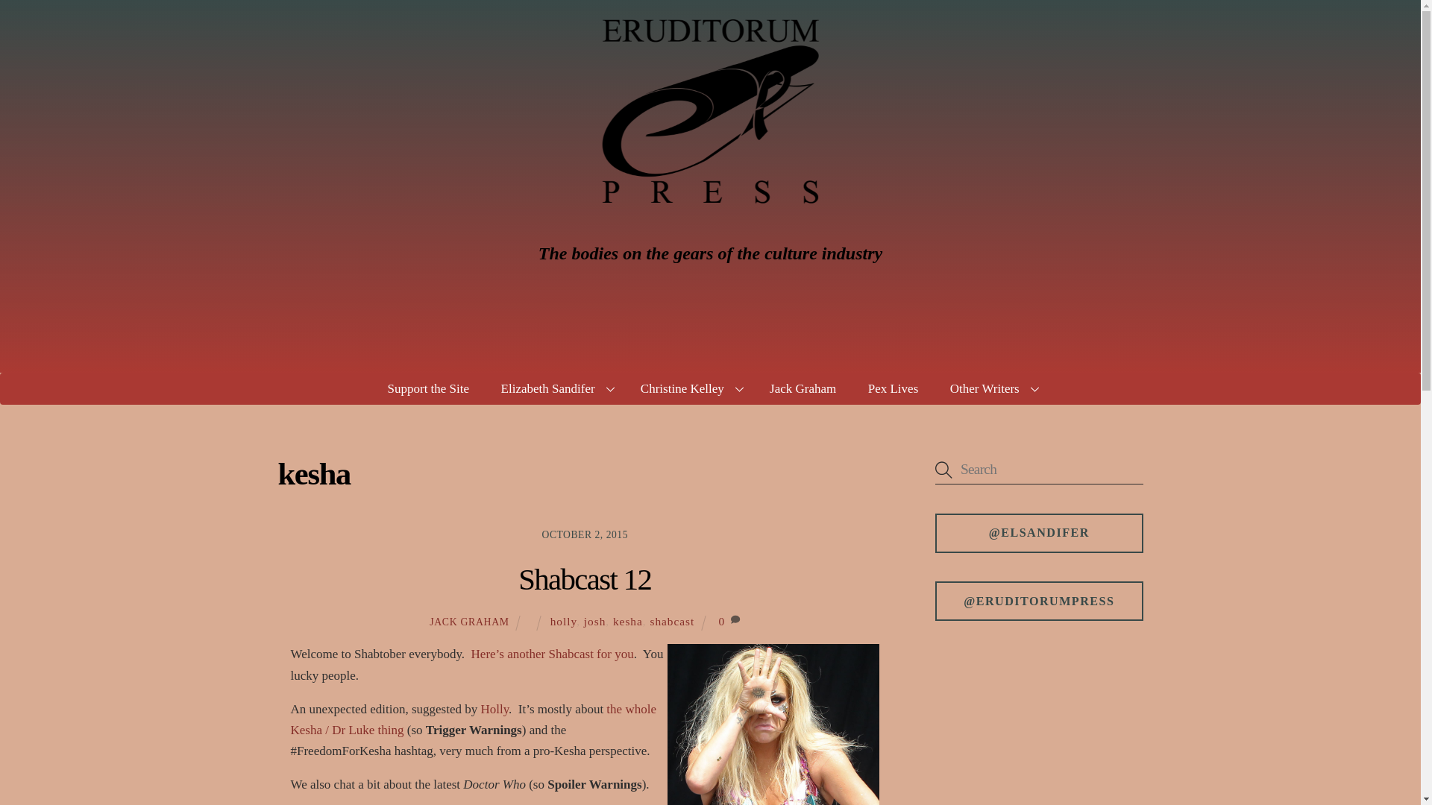  What do you see at coordinates (428, 389) in the screenshot?
I see `Support the Site` at bounding box center [428, 389].